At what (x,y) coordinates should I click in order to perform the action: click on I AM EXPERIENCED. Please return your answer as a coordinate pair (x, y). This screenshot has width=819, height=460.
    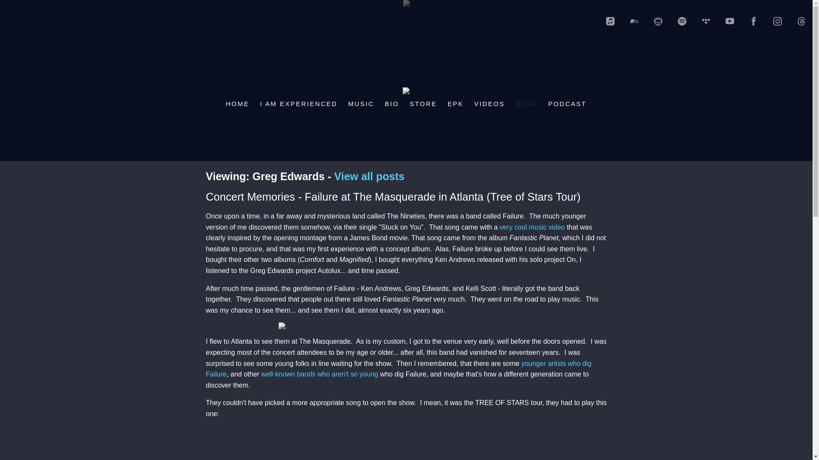
    Looking at the image, I should click on (299, 103).